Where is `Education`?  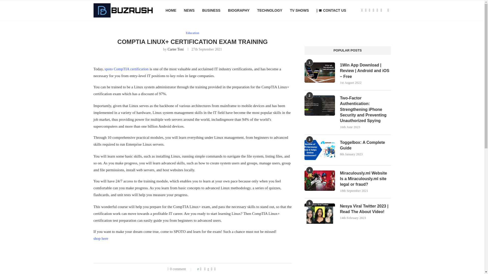 Education is located at coordinates (192, 33).